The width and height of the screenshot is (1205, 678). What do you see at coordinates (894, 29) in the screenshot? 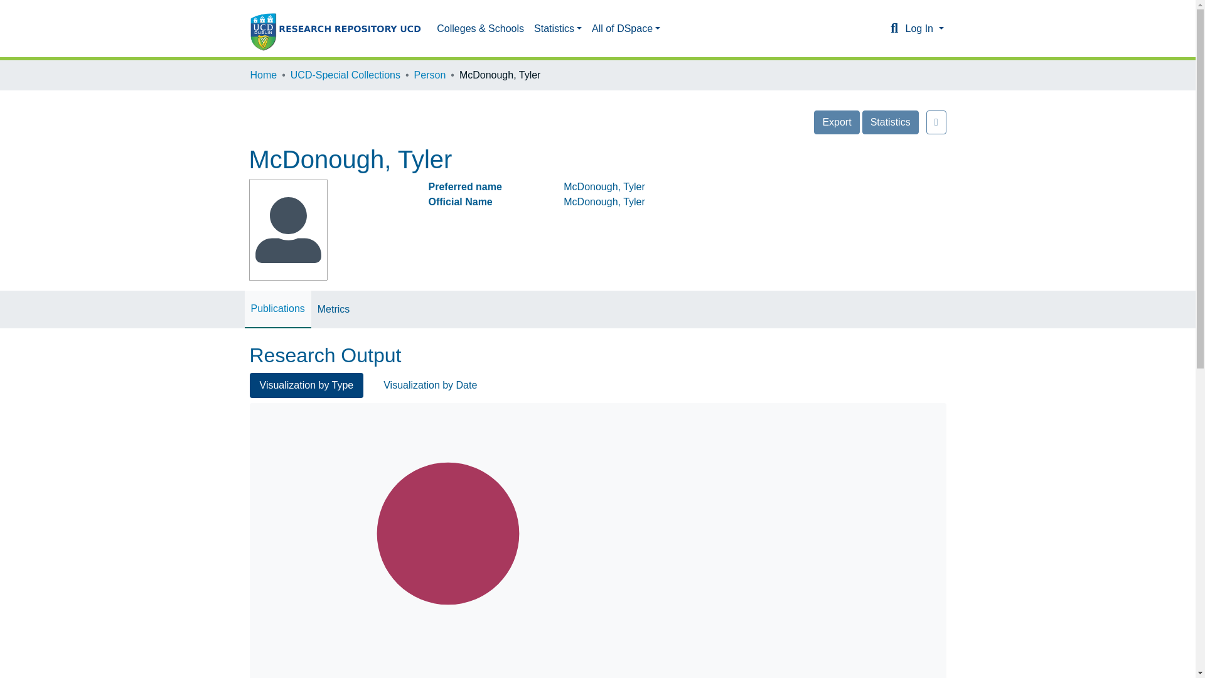
I see `Search` at bounding box center [894, 29].